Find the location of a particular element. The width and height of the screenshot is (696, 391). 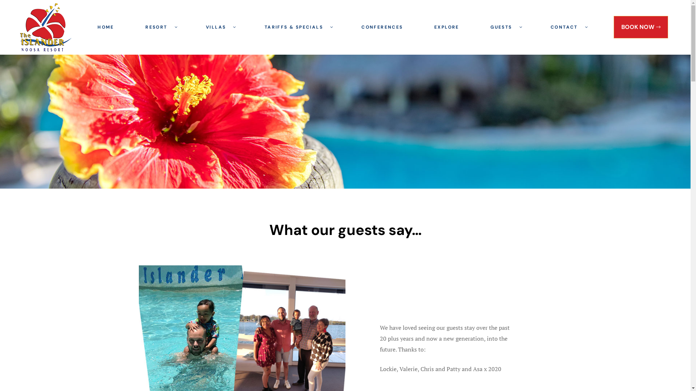

VILLAS is located at coordinates (220, 27).